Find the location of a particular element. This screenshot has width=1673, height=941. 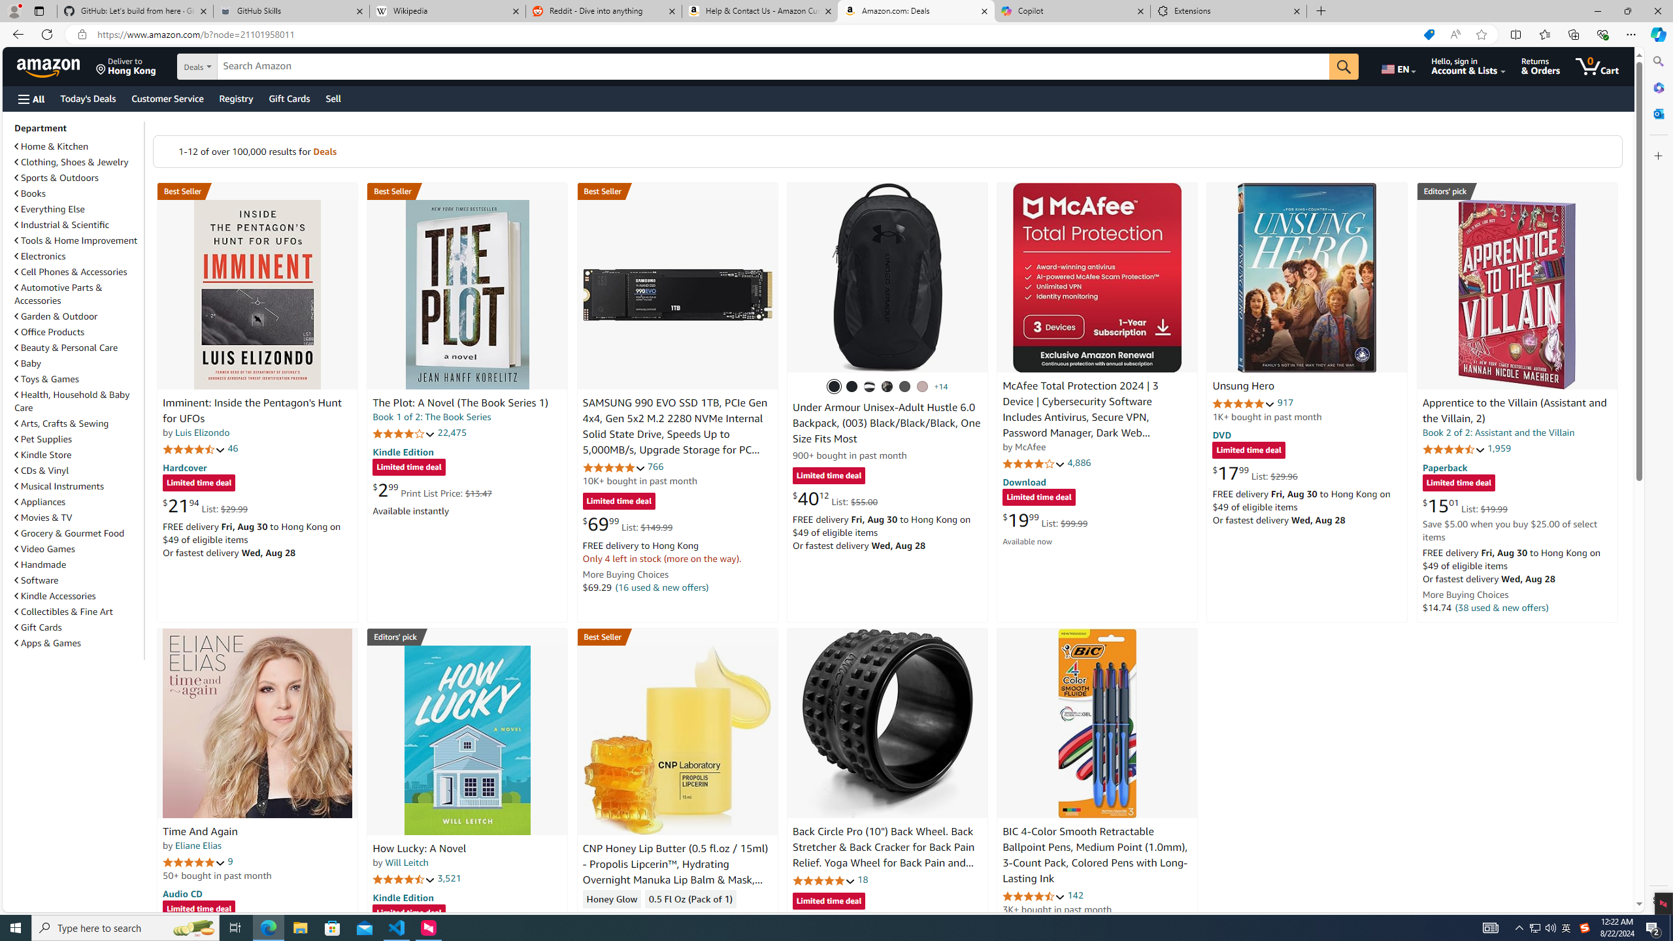

Cell Phones & Accessories is located at coordinates (71, 272).